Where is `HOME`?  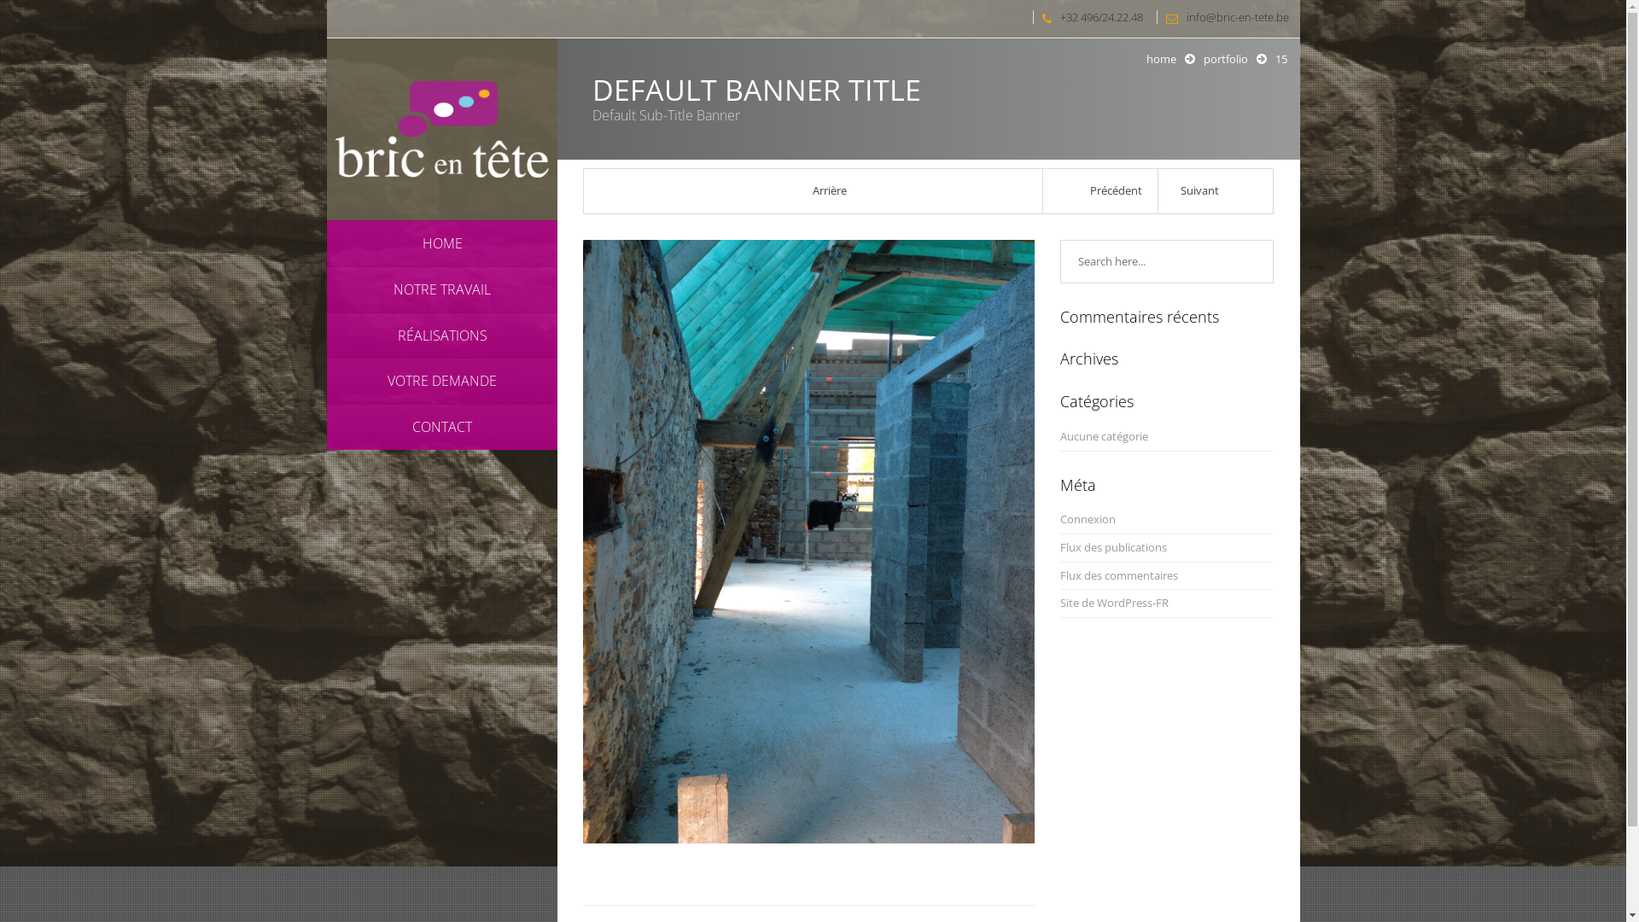
HOME is located at coordinates (441, 242).